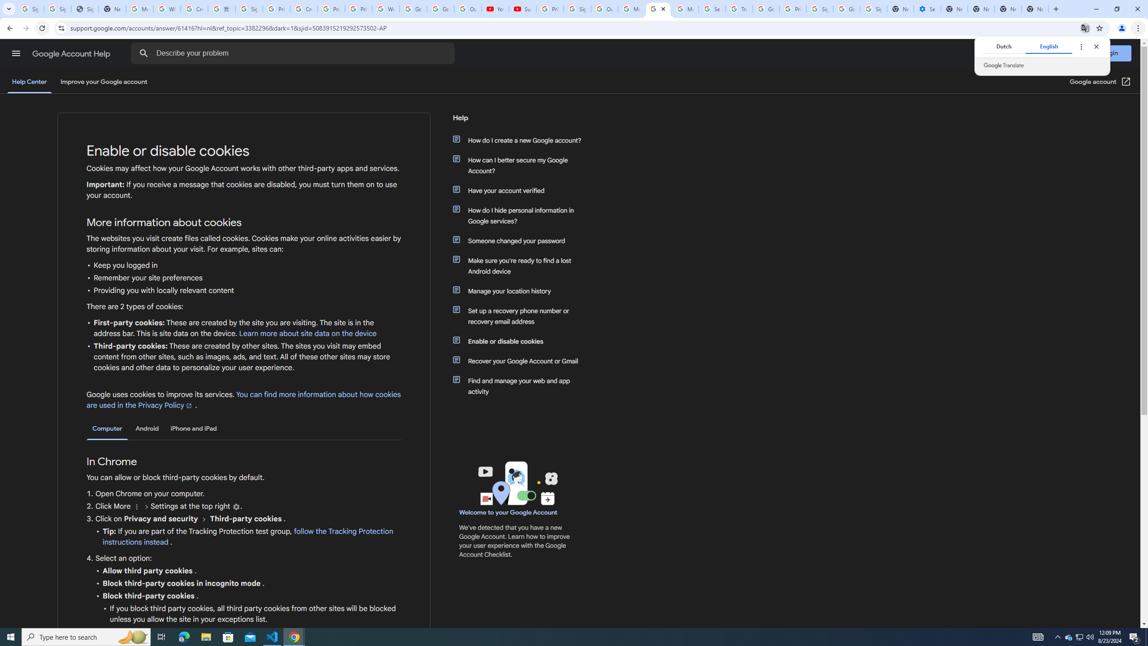 The image size is (1148, 646). Describe the element at coordinates (820, 9) in the screenshot. I see `Sign in - Google Accounts` at that location.